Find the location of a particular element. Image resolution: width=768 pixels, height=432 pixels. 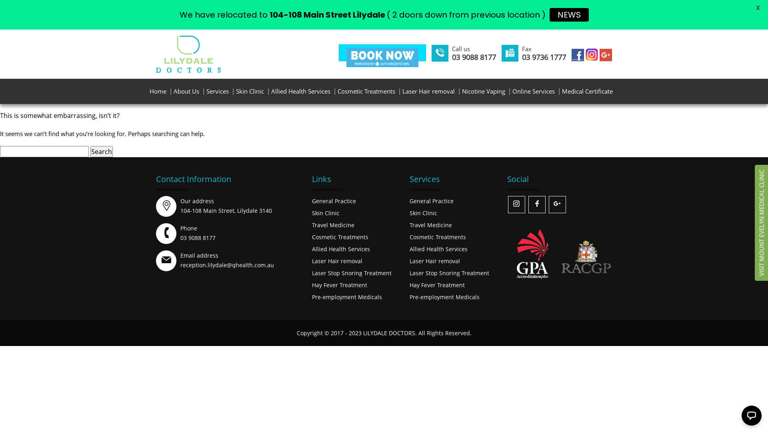

Skin Clinic is located at coordinates (250, 91).